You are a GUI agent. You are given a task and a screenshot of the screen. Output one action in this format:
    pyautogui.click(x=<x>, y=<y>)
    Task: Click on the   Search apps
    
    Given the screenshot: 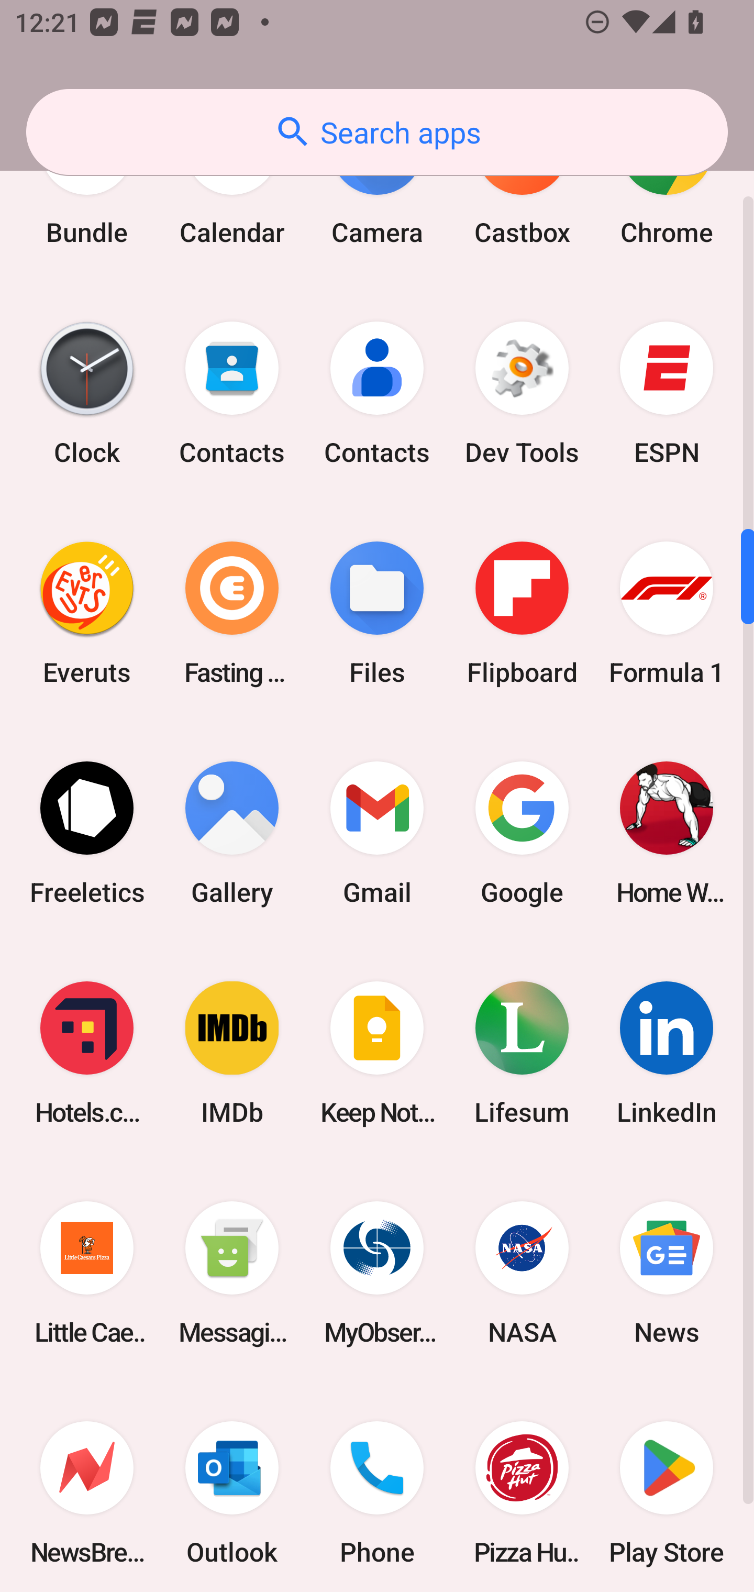 What is the action you would take?
    pyautogui.click(x=377, y=132)
    